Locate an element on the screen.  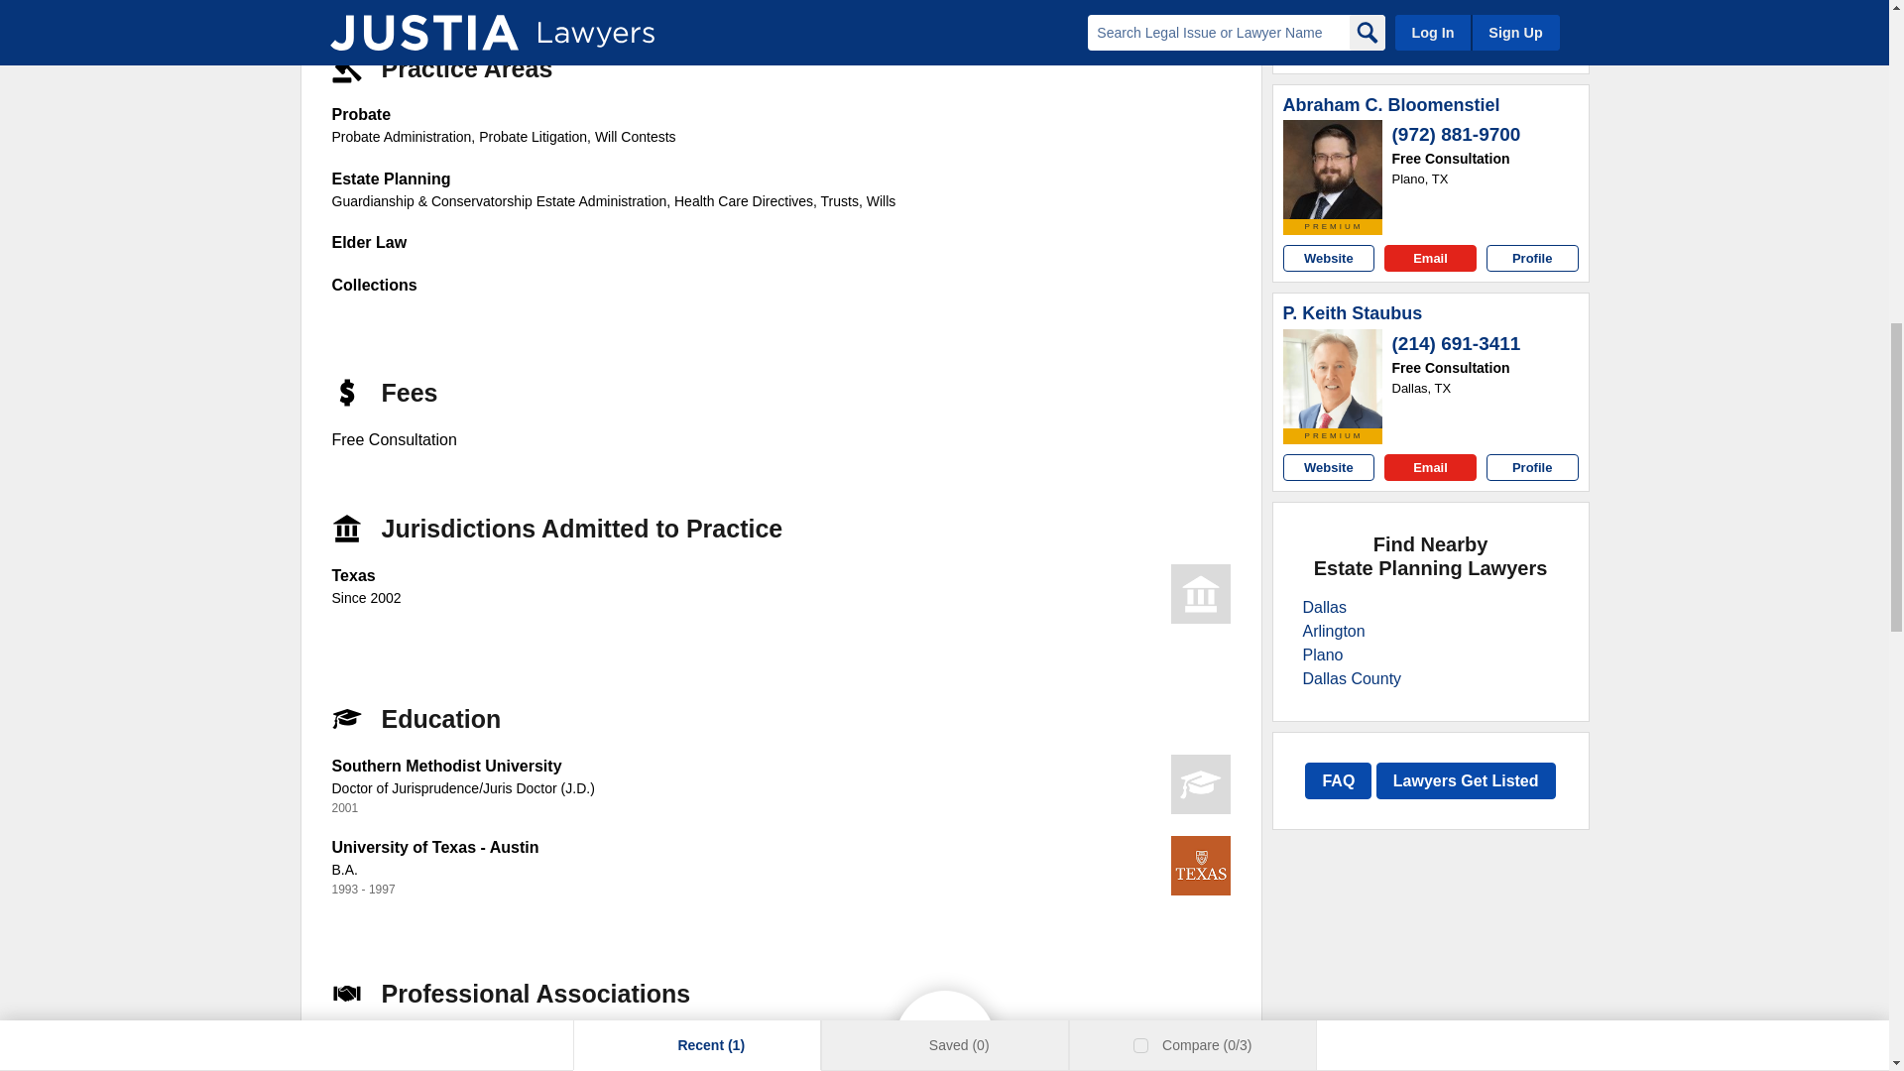
P. Keith Staubus is located at coordinates (1353, 313).